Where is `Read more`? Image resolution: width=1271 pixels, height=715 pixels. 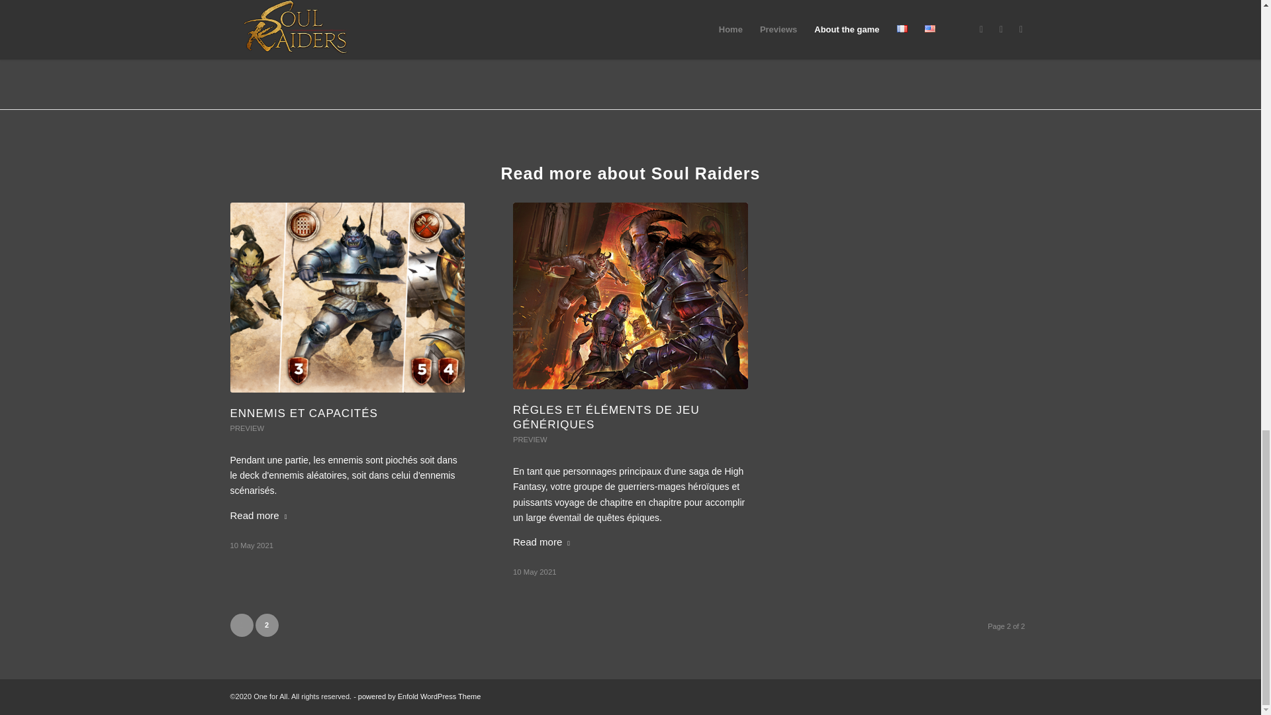
Read more is located at coordinates (261, 515).